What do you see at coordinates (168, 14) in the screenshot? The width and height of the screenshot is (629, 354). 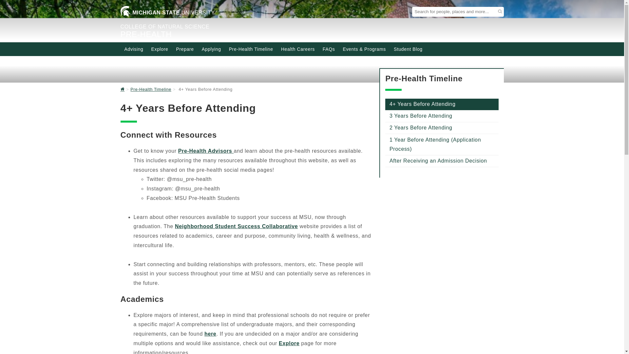 I see `MICHIGAN STATE UNIVERSITY` at bounding box center [168, 14].